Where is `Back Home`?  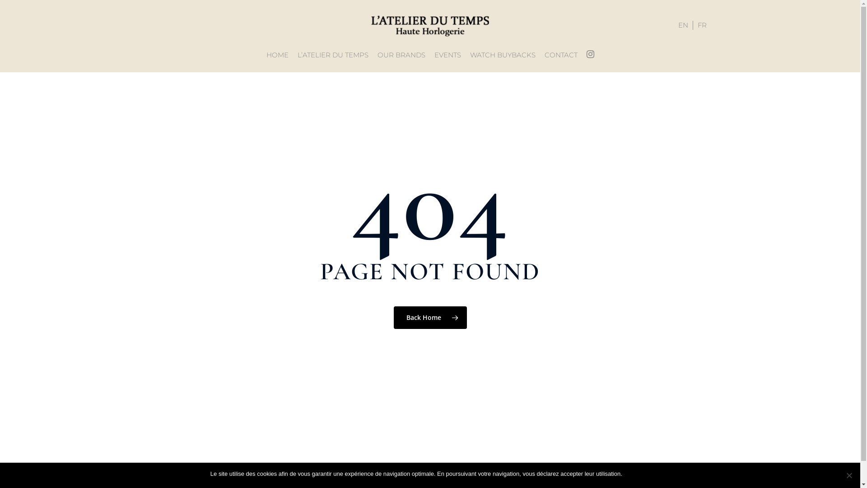
Back Home is located at coordinates (430, 318).